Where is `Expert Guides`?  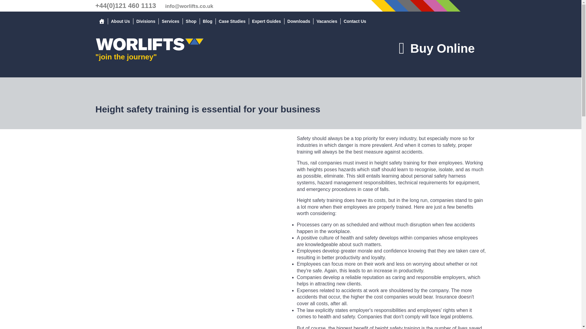 Expert Guides is located at coordinates (267, 21).